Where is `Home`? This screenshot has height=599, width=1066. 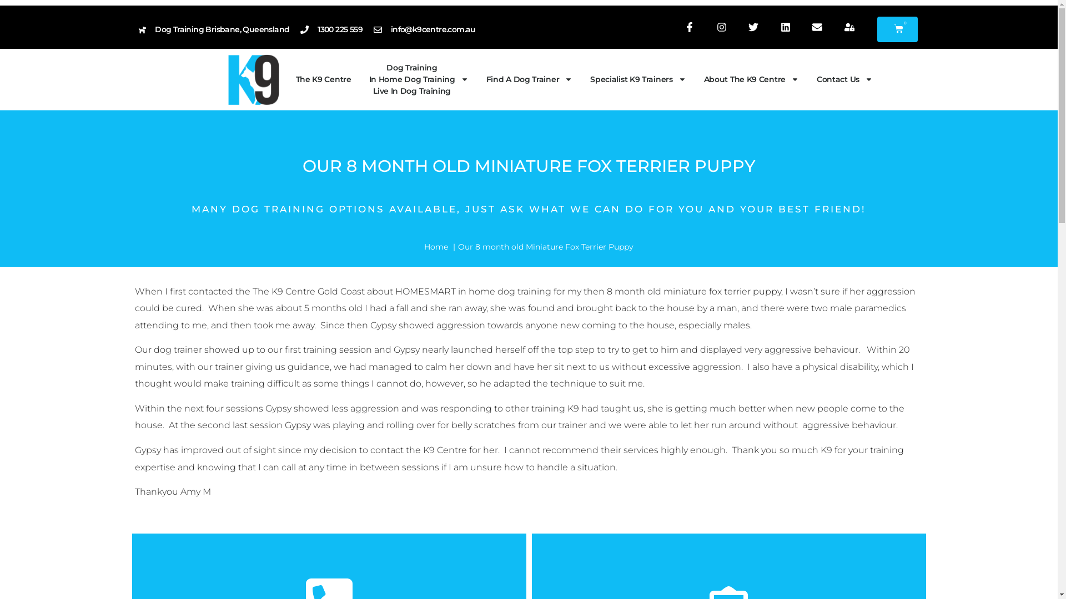
Home is located at coordinates (436, 247).